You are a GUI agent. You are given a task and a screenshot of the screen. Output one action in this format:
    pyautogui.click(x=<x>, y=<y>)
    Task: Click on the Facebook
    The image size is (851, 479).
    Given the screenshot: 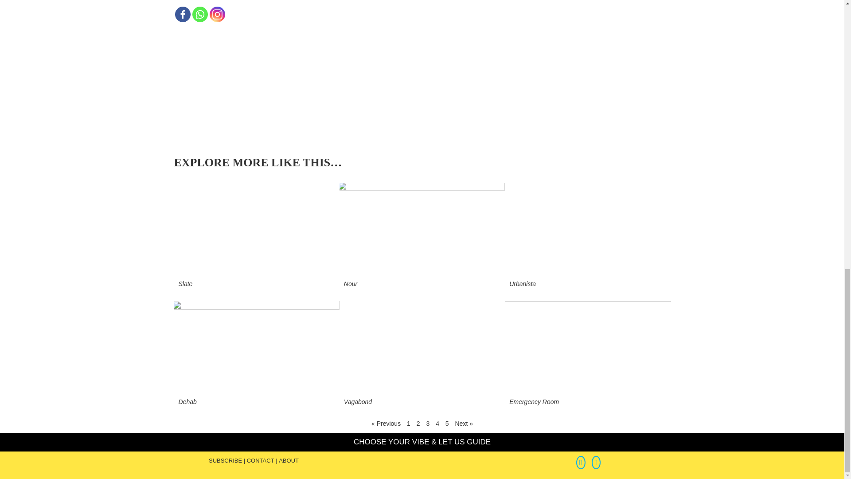 What is the action you would take?
    pyautogui.click(x=182, y=14)
    